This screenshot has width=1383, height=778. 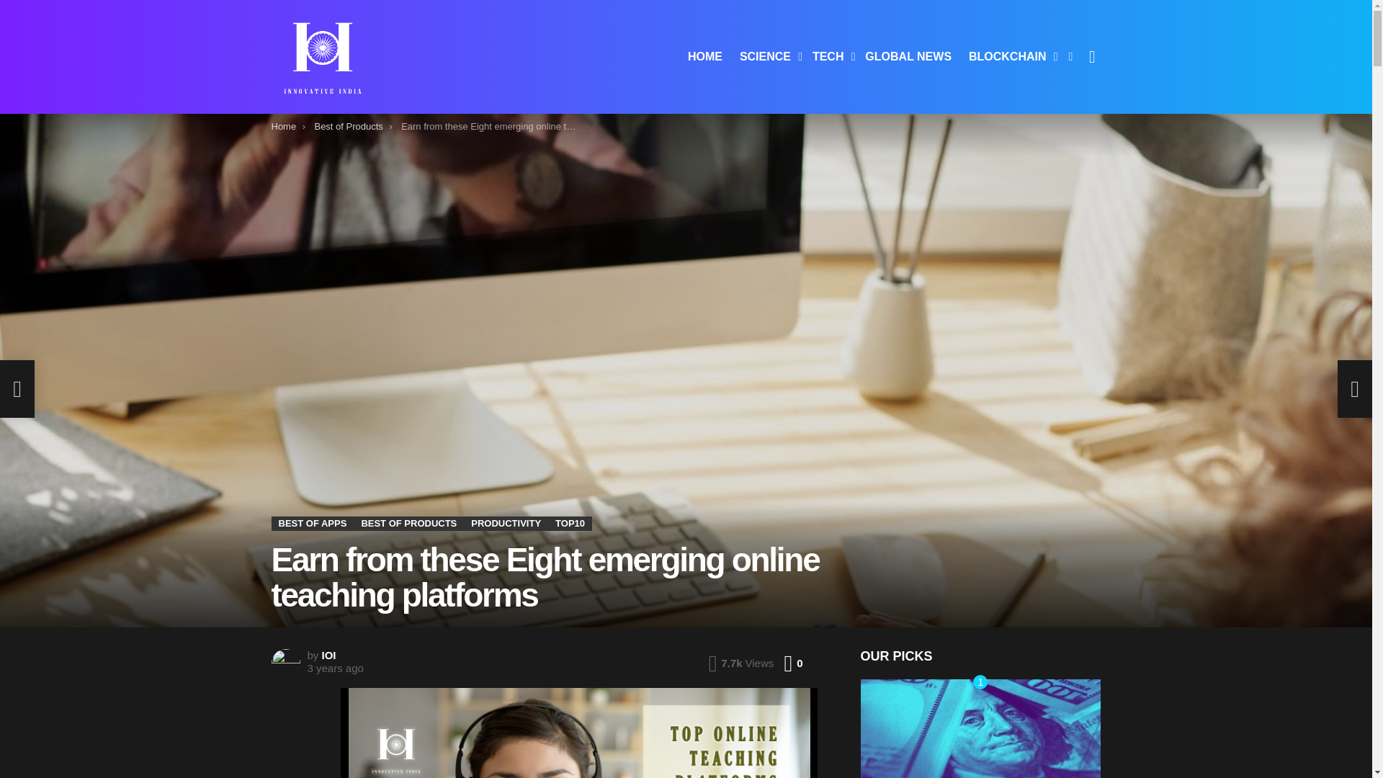 I want to click on Posts by IOI, so click(x=408, y=523).